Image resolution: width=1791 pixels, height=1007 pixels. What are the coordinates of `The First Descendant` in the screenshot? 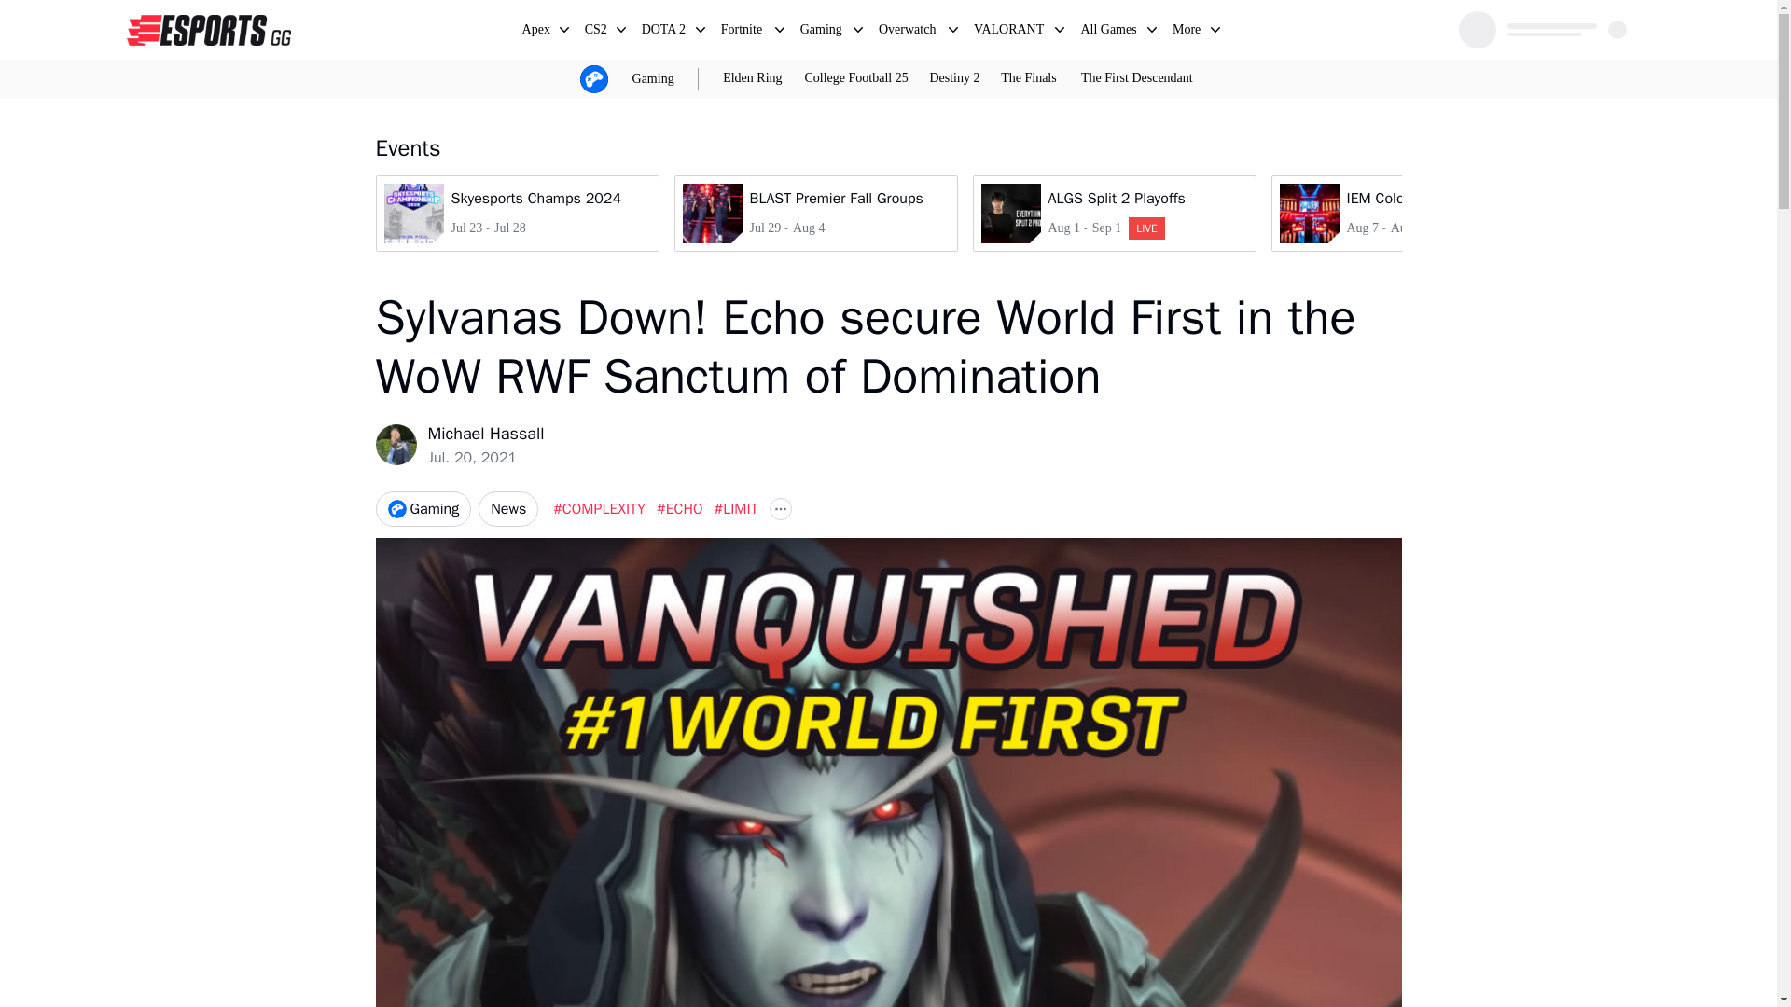 It's located at (1136, 78).